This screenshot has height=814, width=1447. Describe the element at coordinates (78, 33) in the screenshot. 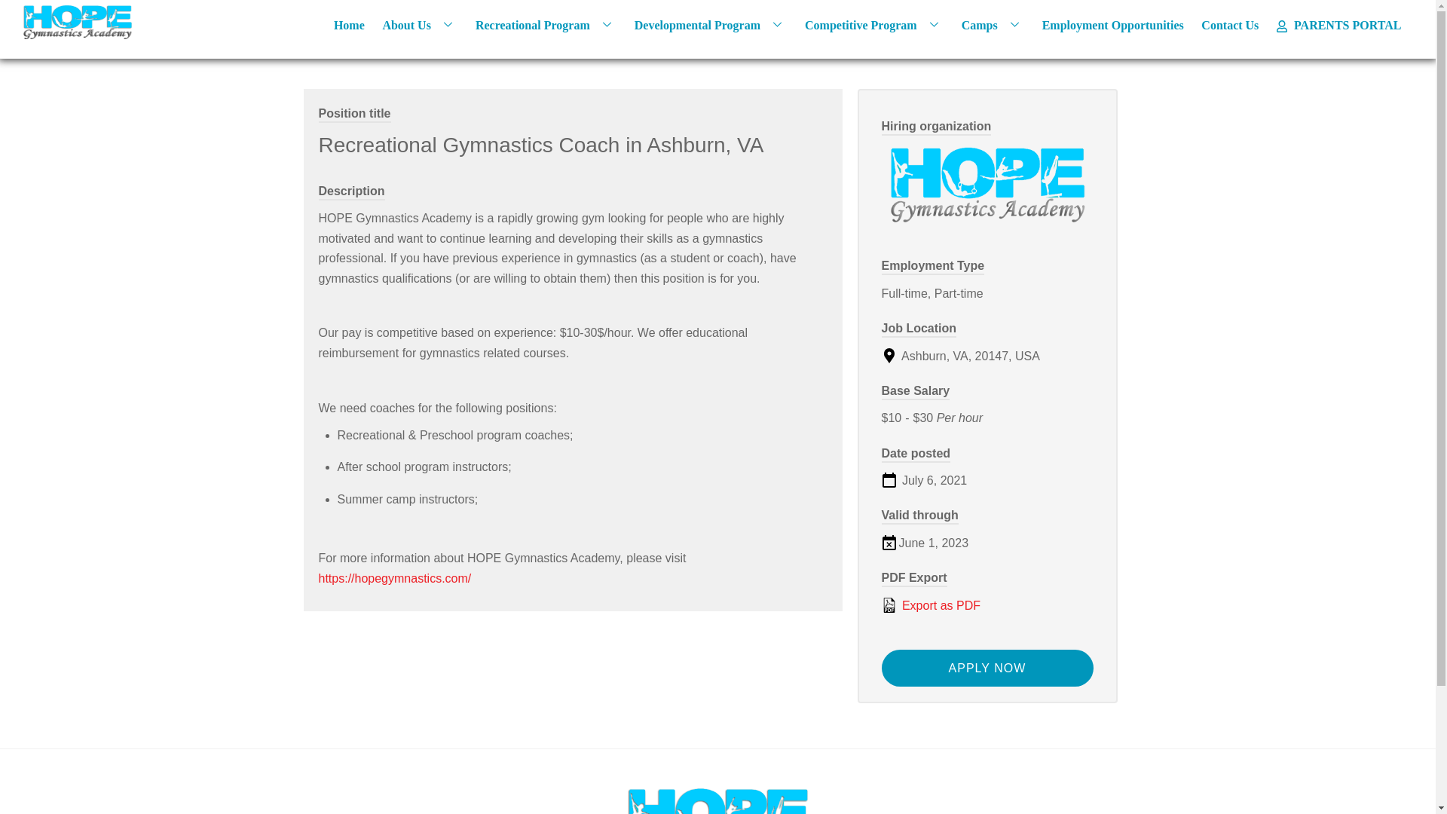

I see `HOPE Gymnastics Academy` at that location.